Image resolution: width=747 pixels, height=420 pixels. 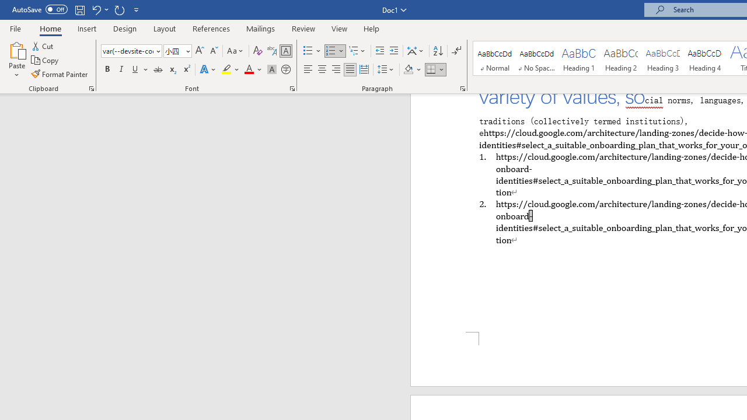 I want to click on View, so click(x=340, y=28).